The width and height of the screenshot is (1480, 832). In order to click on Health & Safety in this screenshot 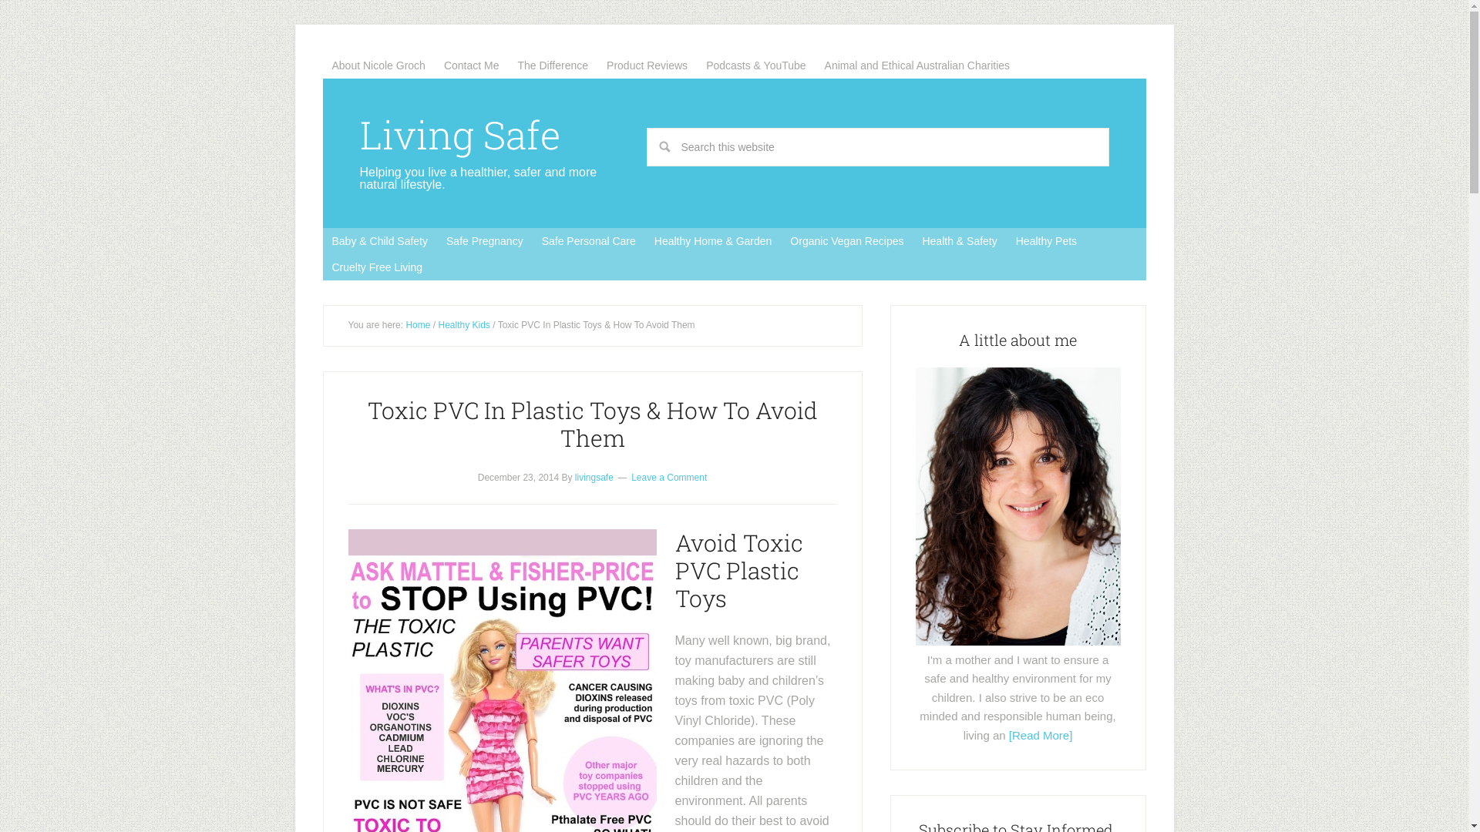, I will do `click(959, 241)`.